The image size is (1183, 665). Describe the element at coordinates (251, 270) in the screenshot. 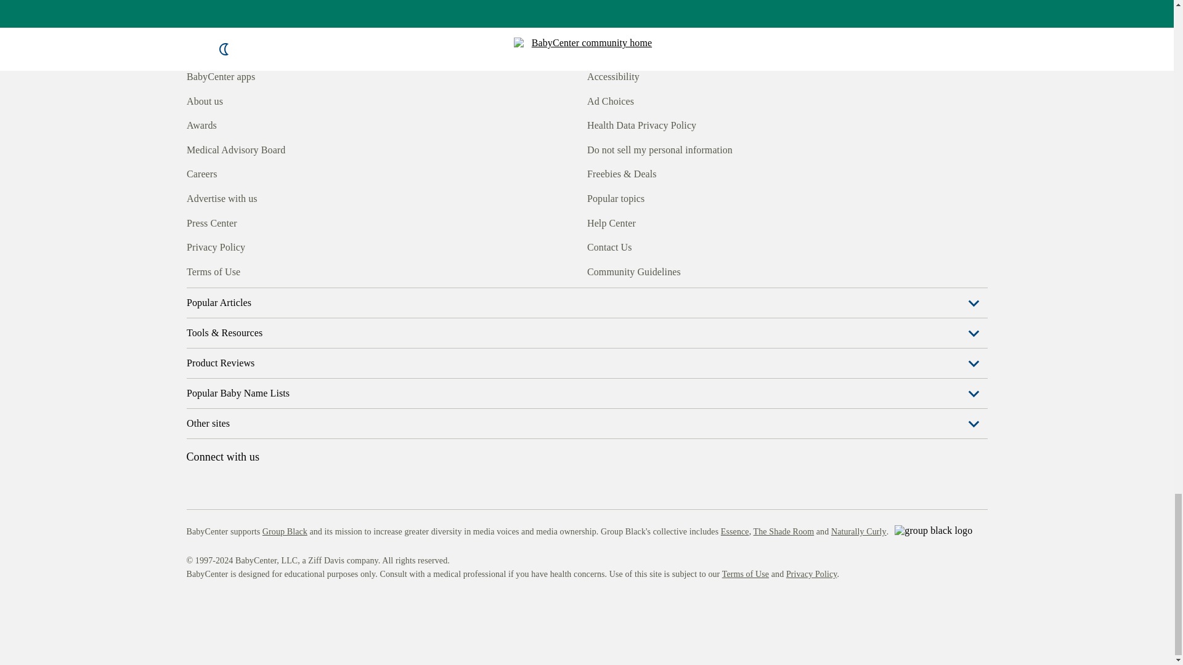

I see `BabyCenter Pinterest board` at that location.